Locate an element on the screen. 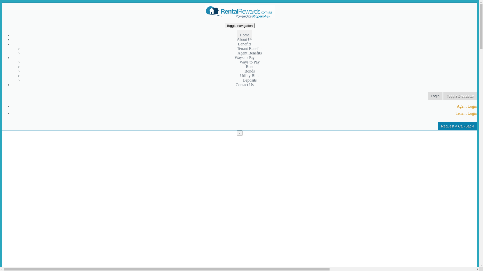  Ways to Pay is located at coordinates (250, 62).